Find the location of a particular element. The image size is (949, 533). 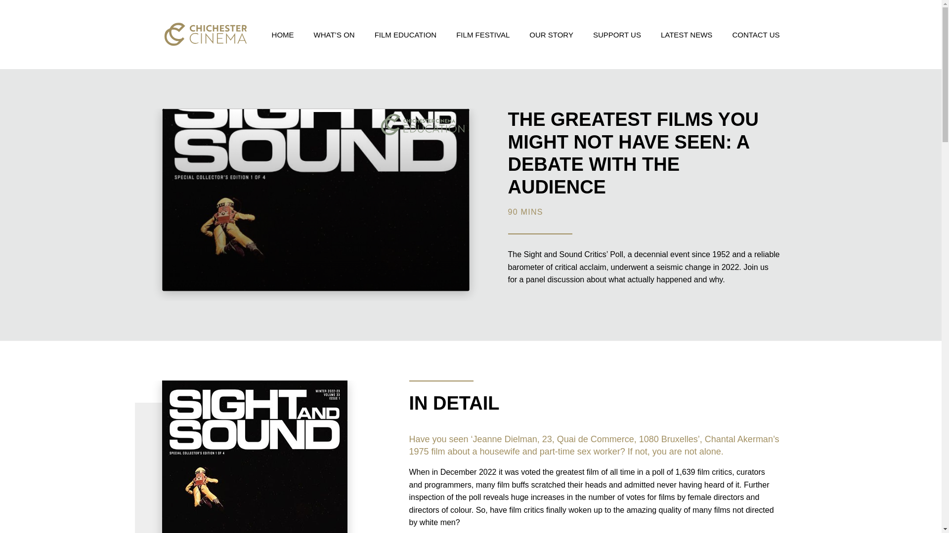

OUR STORY is located at coordinates (551, 34).